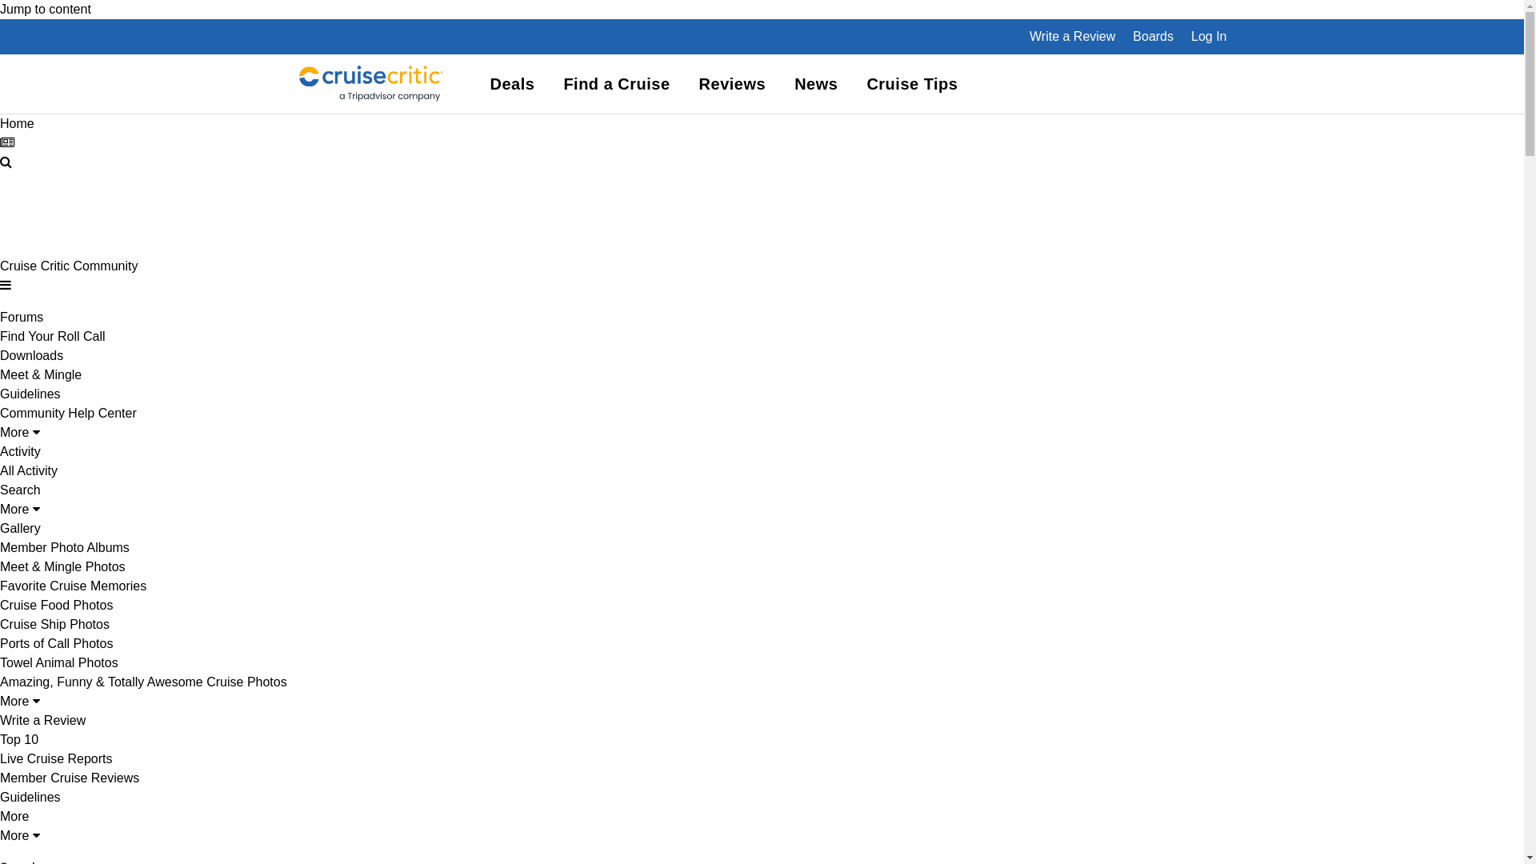  I want to click on Ports of Call Photos, so click(56, 643).